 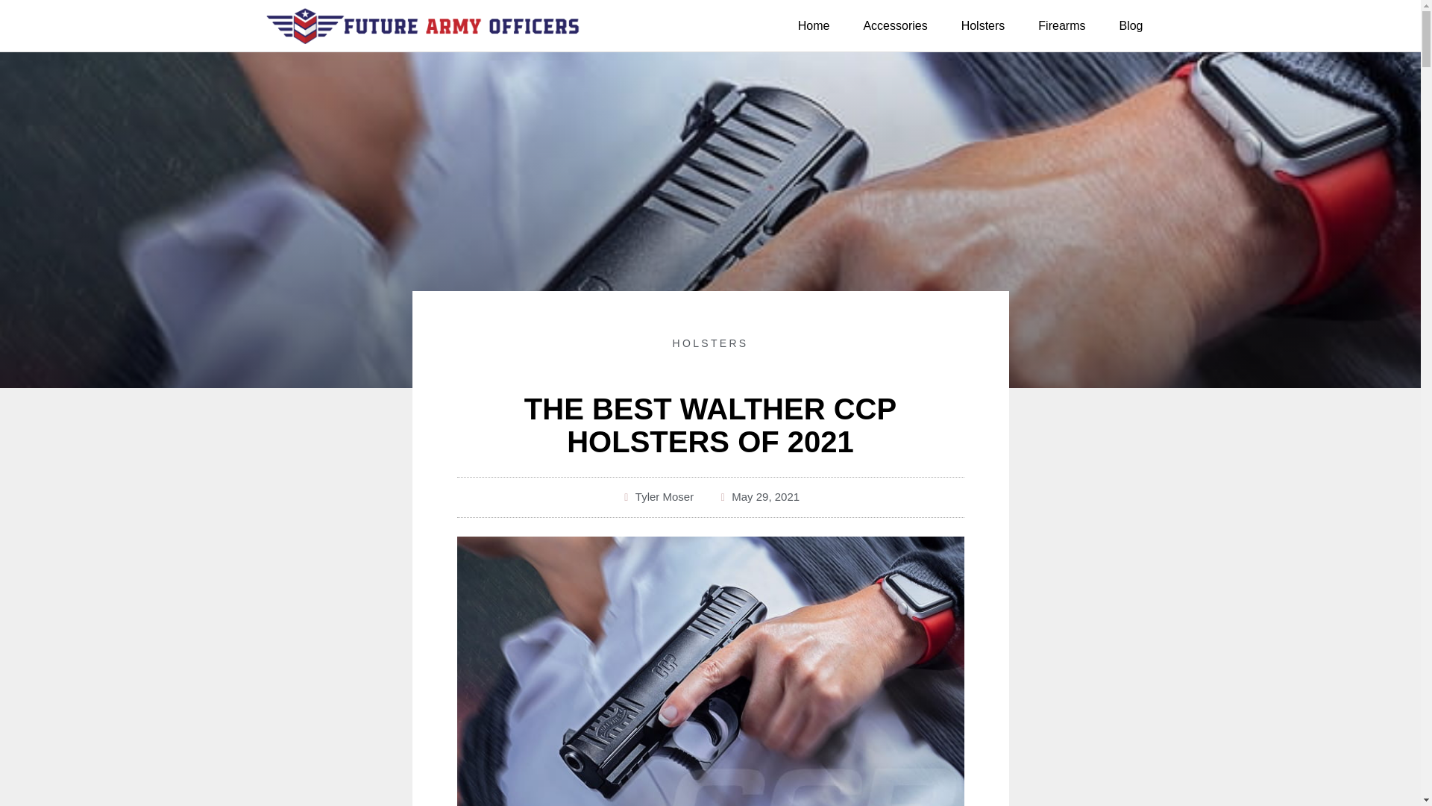 I want to click on Blog, so click(x=1131, y=25).